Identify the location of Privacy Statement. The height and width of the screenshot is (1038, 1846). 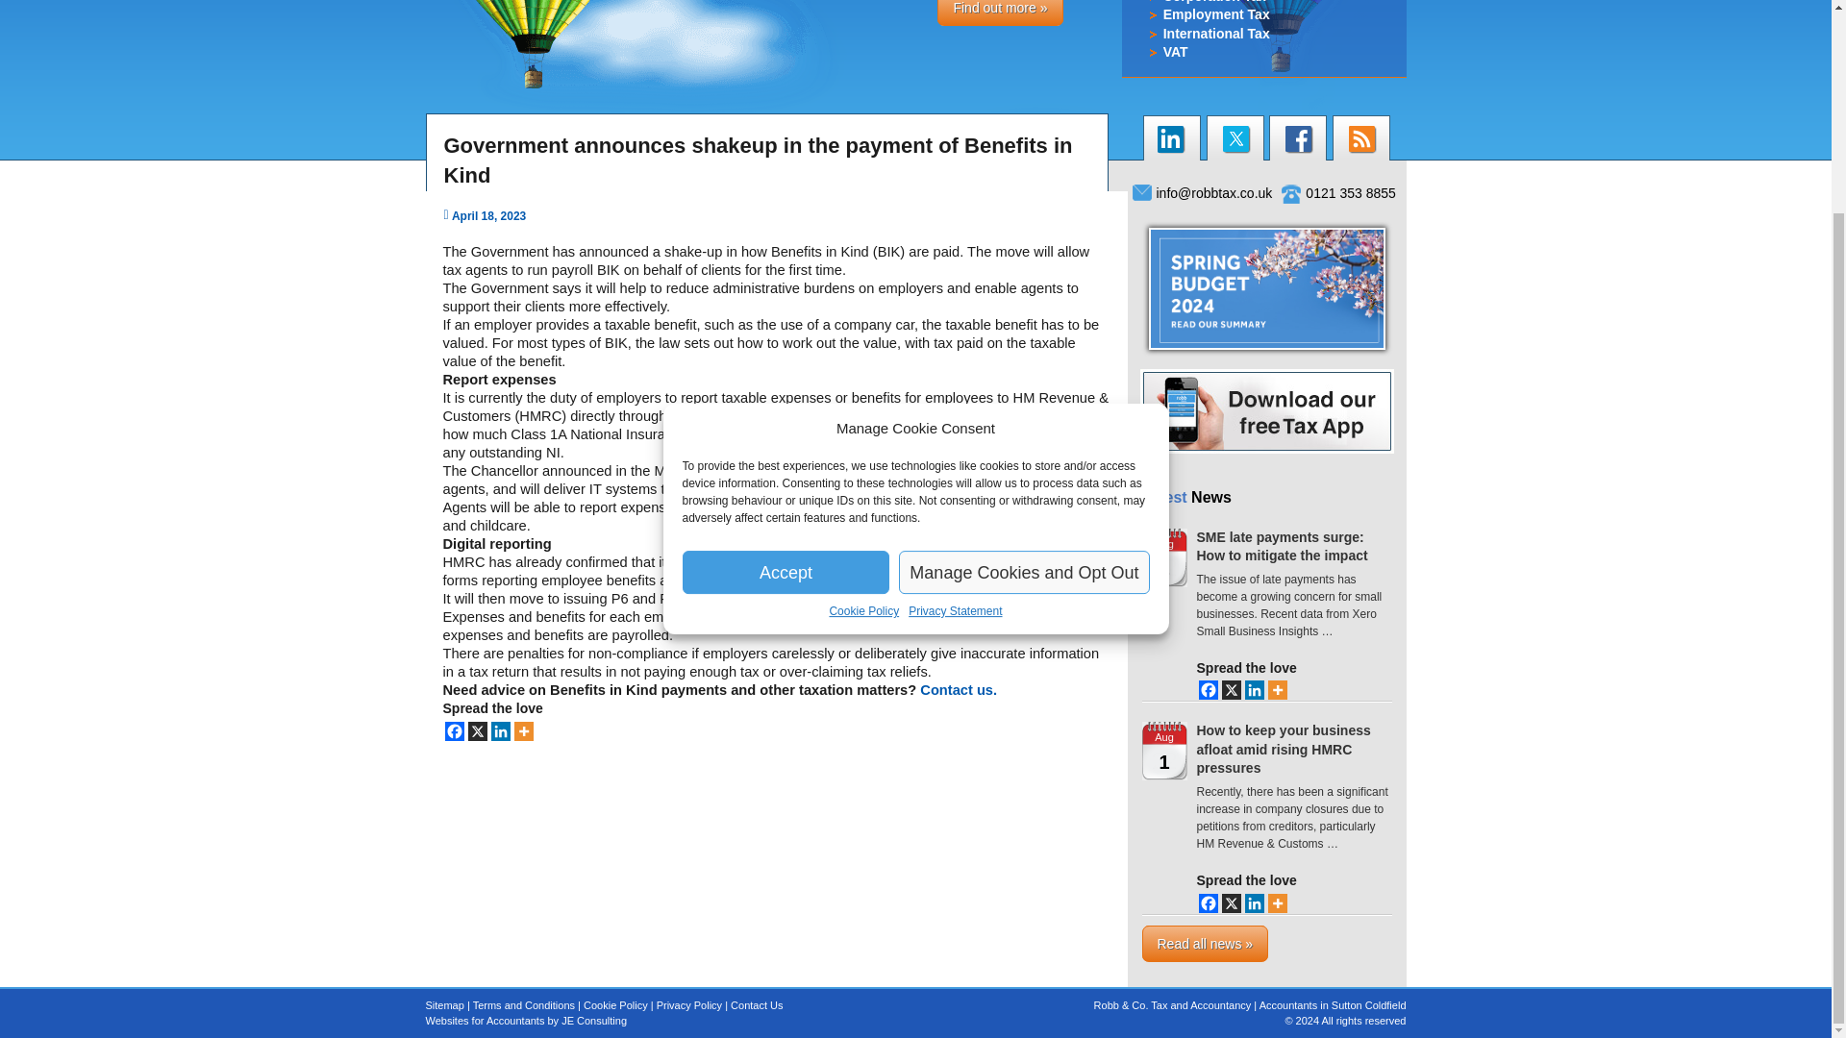
(955, 357).